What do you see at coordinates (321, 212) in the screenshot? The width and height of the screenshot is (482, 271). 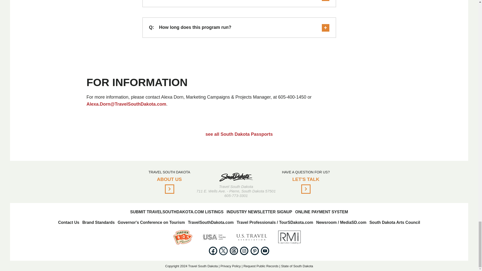 I see `Online Payment System` at bounding box center [321, 212].